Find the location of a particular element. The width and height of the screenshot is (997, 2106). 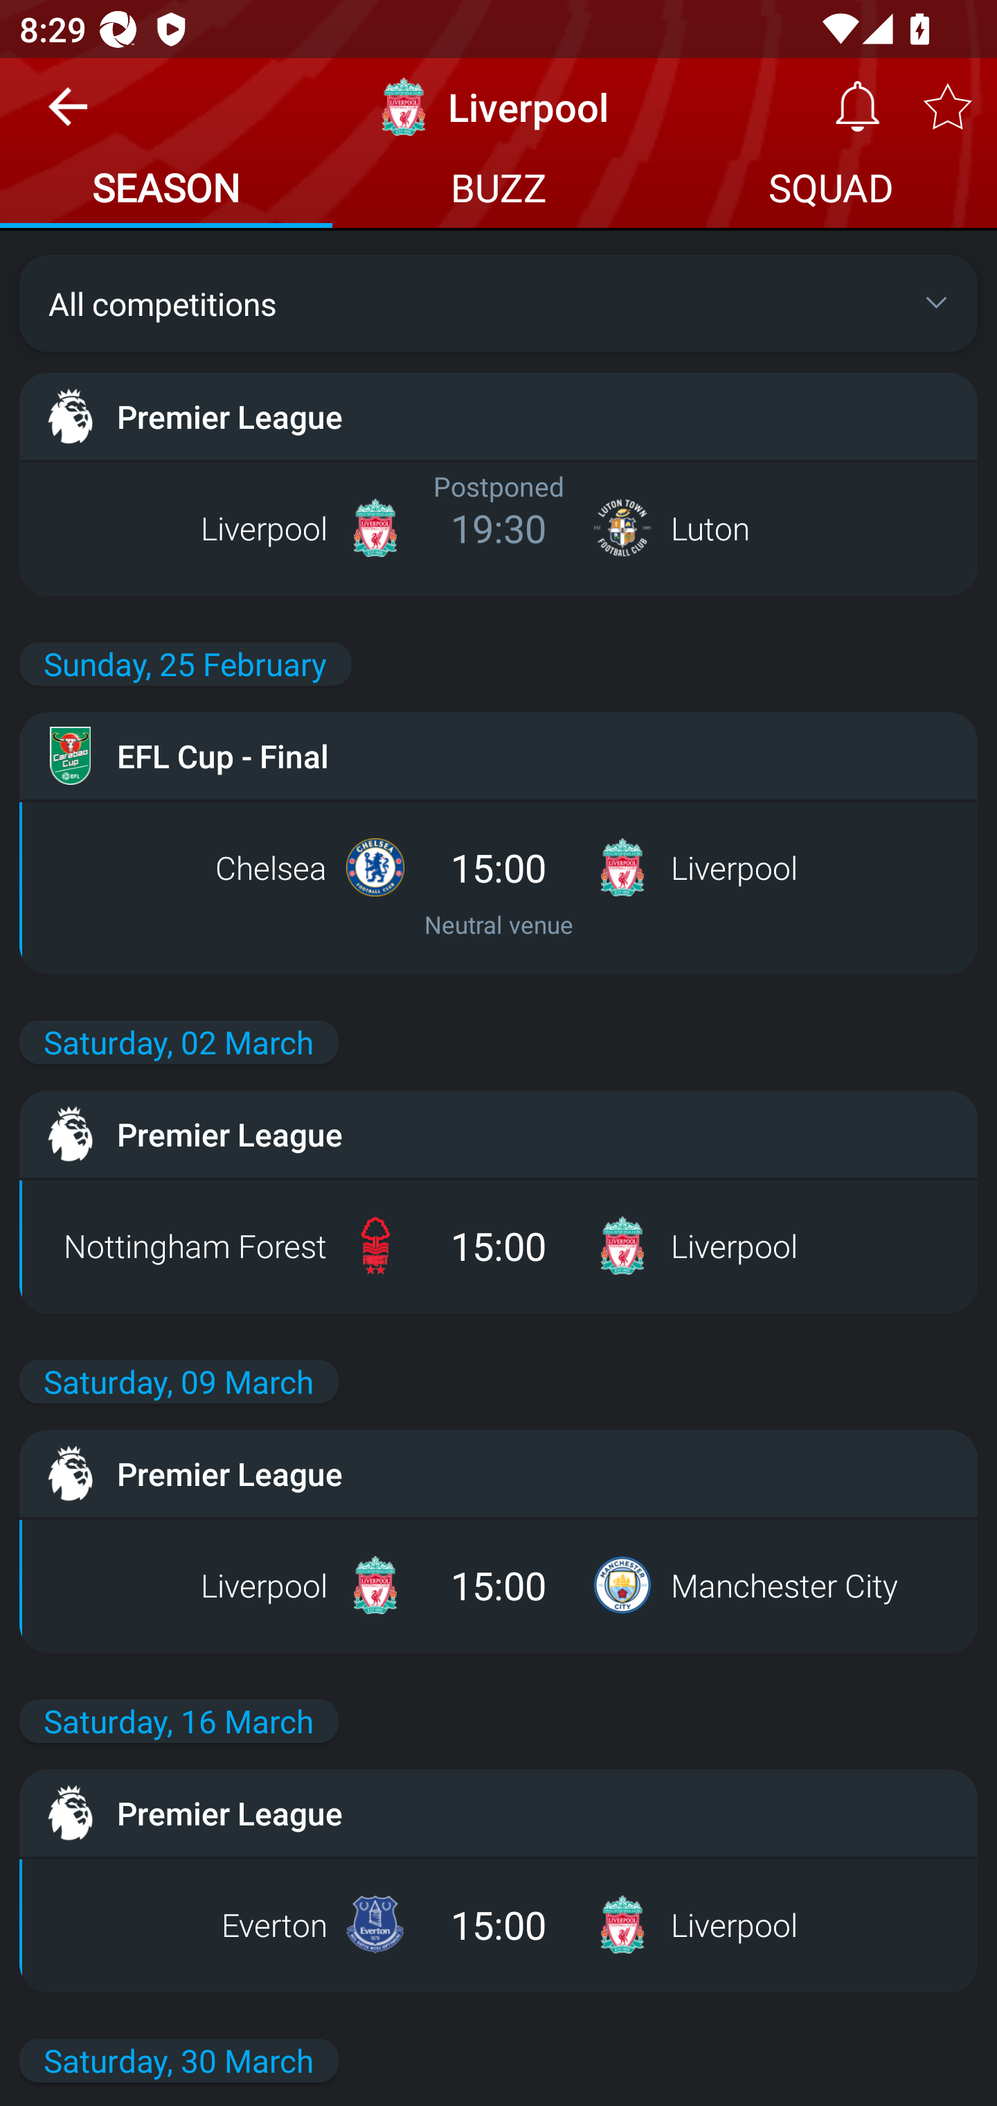

EFL Cup - Final is located at coordinates (498, 756).